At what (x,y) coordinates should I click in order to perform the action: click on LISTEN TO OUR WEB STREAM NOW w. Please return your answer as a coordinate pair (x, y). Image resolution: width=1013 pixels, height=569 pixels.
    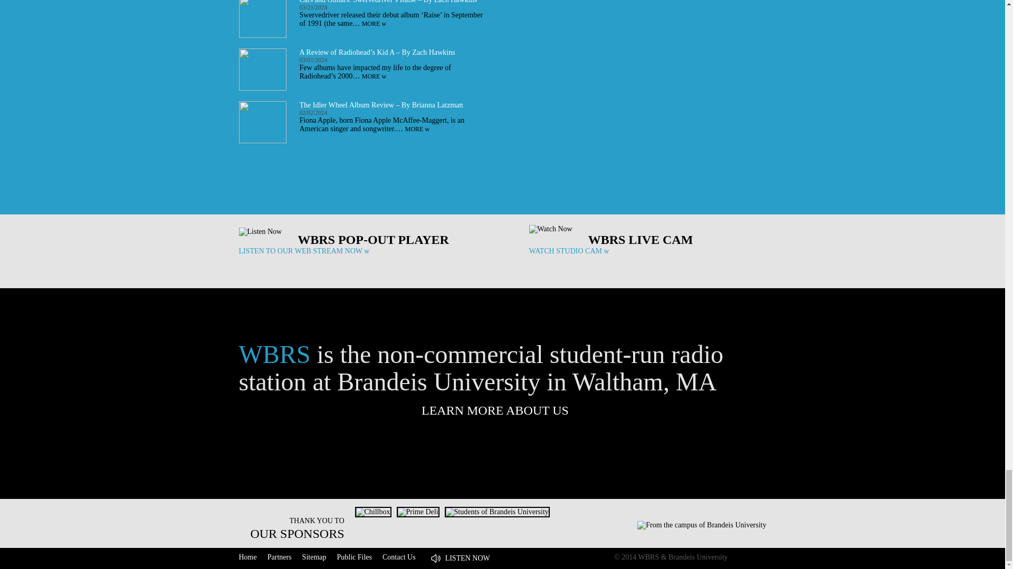
    Looking at the image, I should click on (304, 251).